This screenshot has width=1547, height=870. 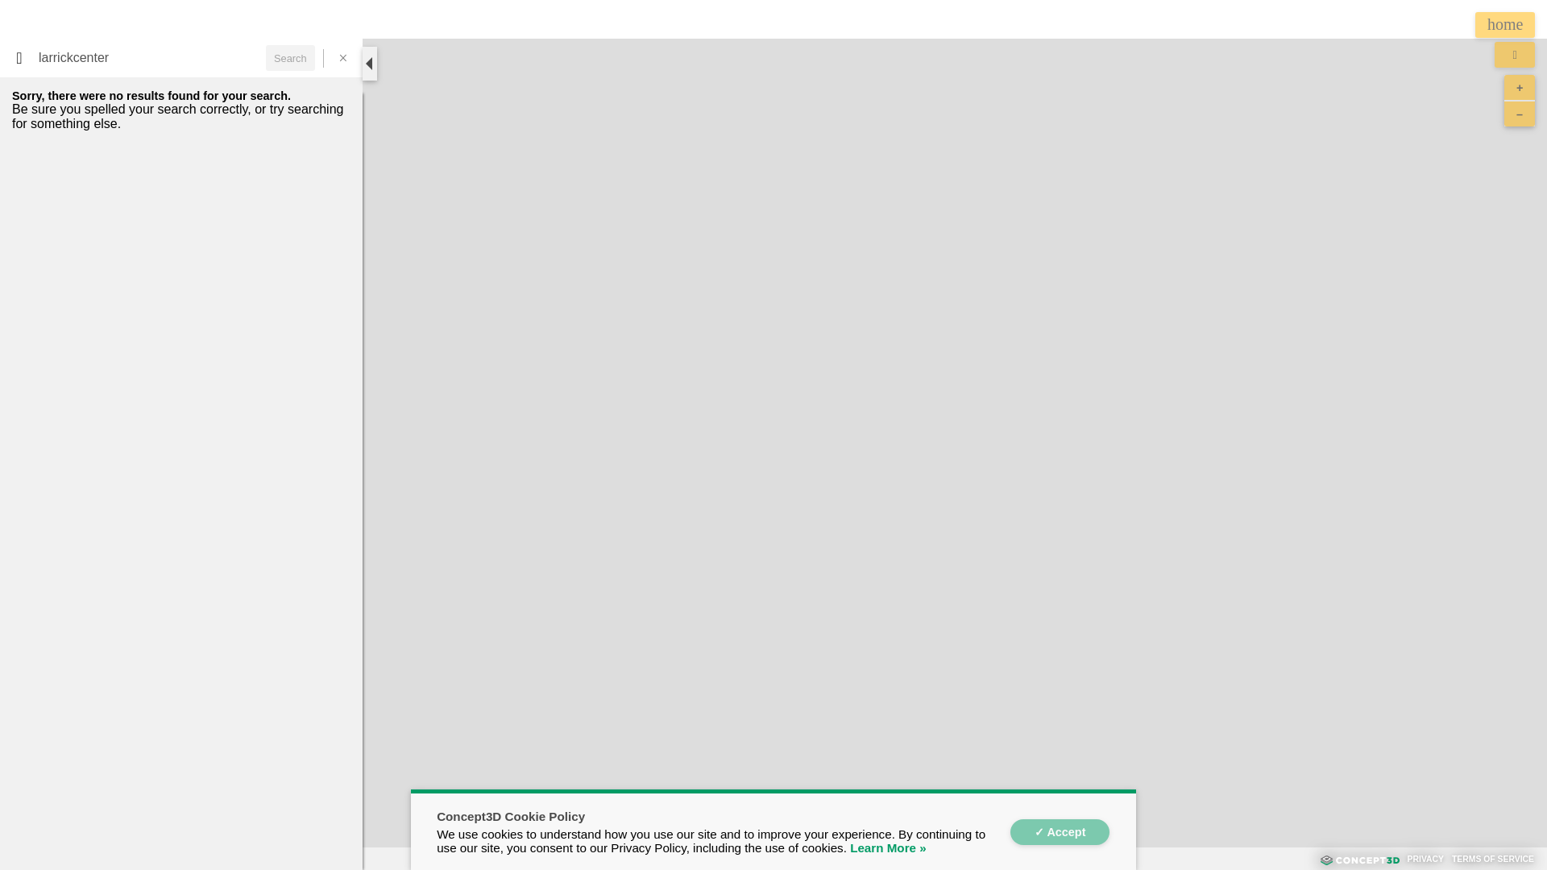 I want to click on larrickcenter, so click(x=150, y=58).